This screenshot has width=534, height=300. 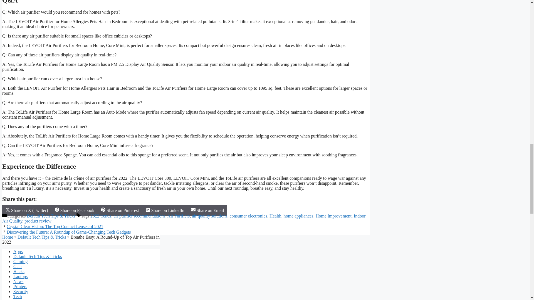 I want to click on Share on Facebook, so click(x=75, y=210).